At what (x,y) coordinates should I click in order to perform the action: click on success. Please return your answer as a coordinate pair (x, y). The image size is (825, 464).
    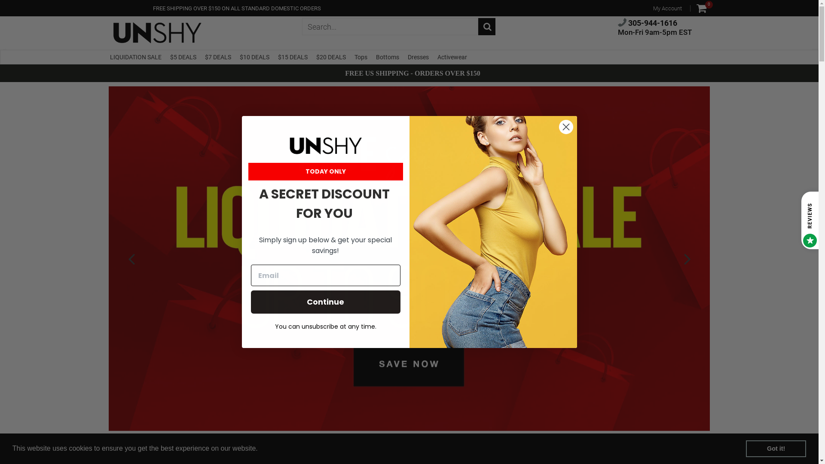
    Looking at the image, I should click on (486, 27).